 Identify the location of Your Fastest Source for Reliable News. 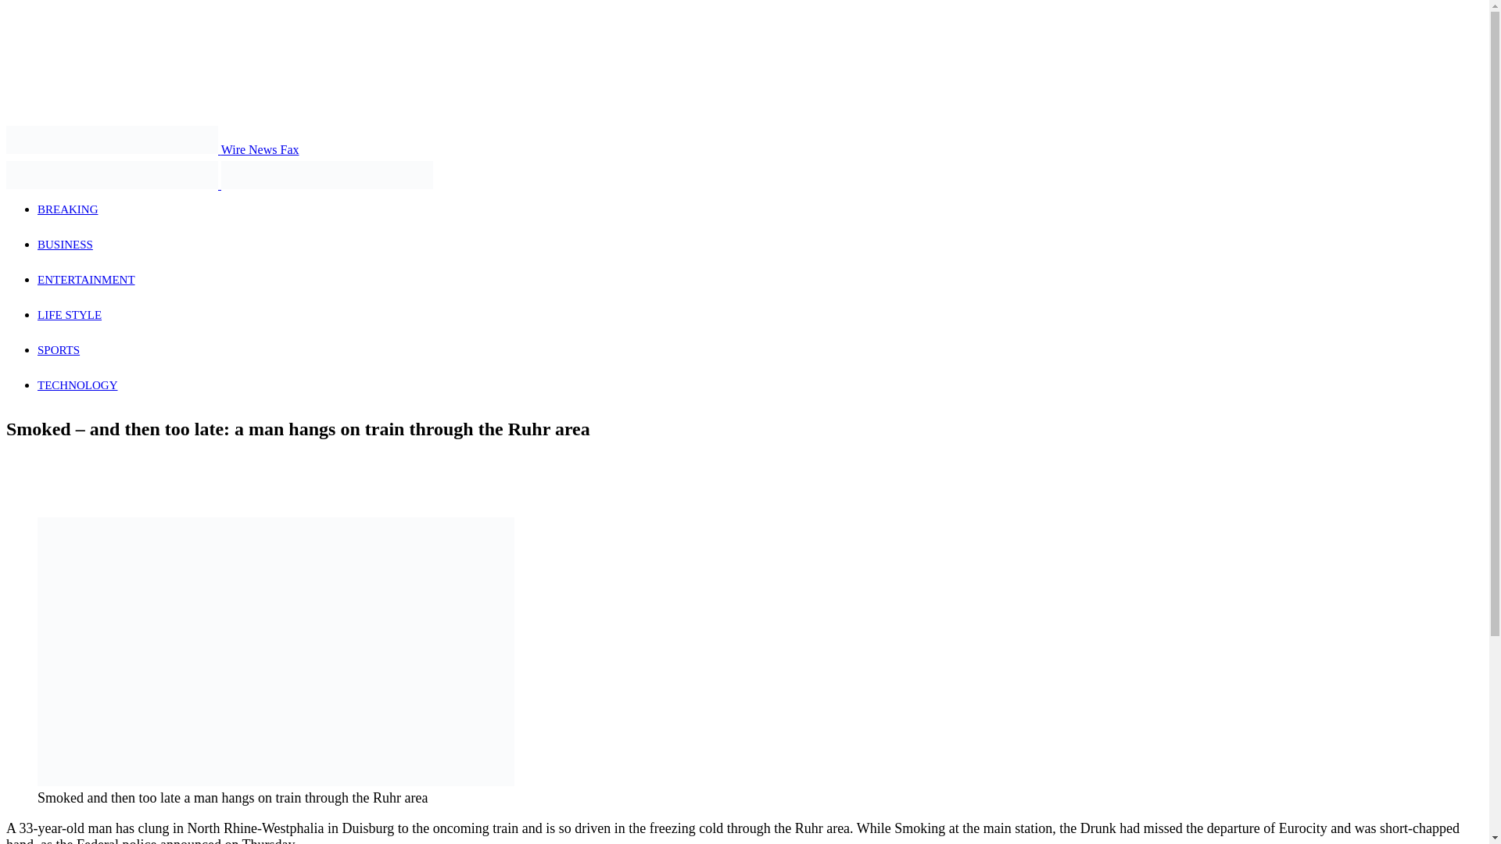
(111, 175).